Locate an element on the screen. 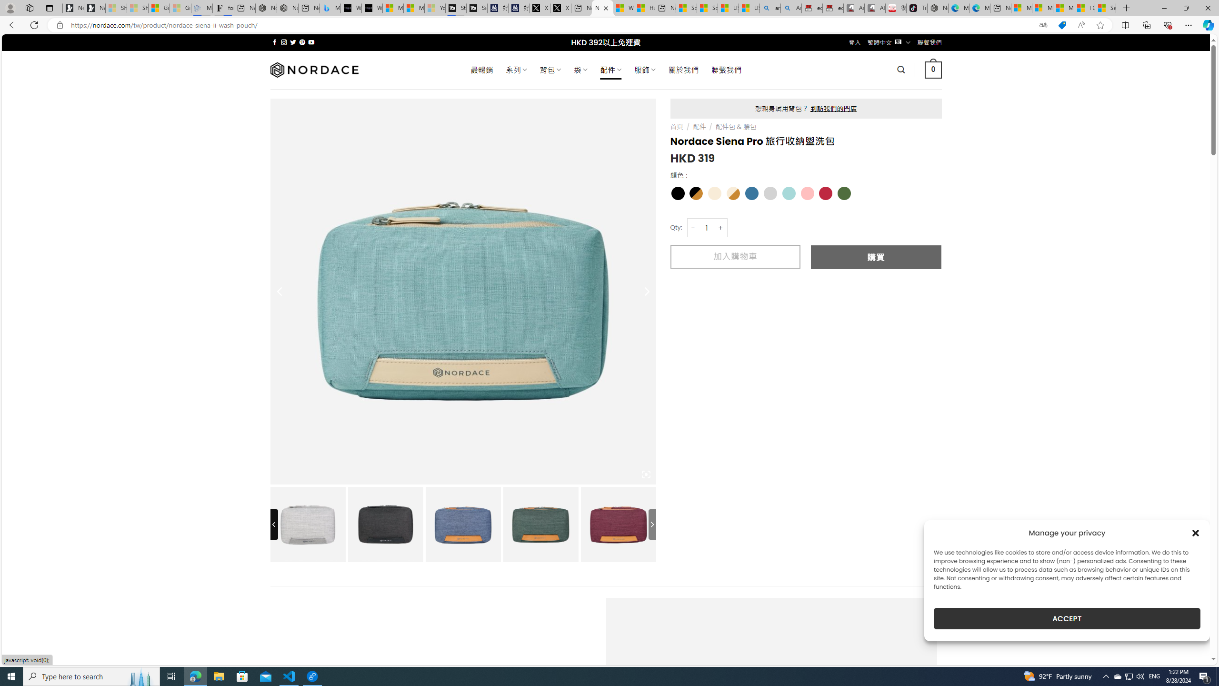  Follow on Twitter is located at coordinates (293, 42).